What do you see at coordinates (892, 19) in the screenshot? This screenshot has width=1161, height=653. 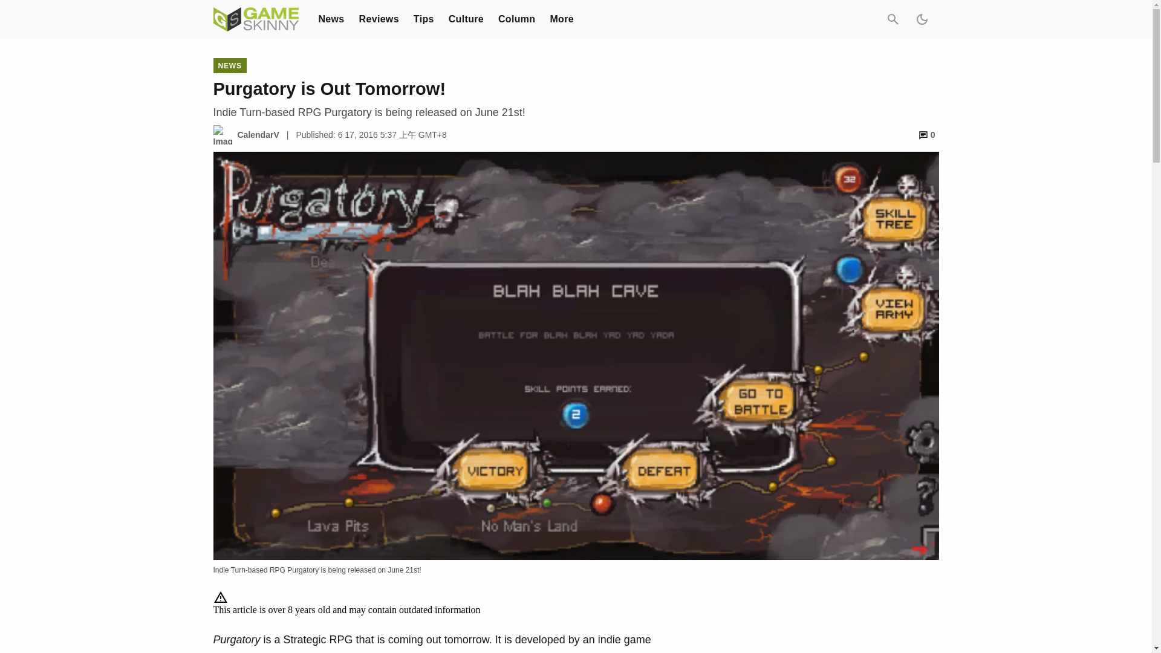 I see `Search` at bounding box center [892, 19].